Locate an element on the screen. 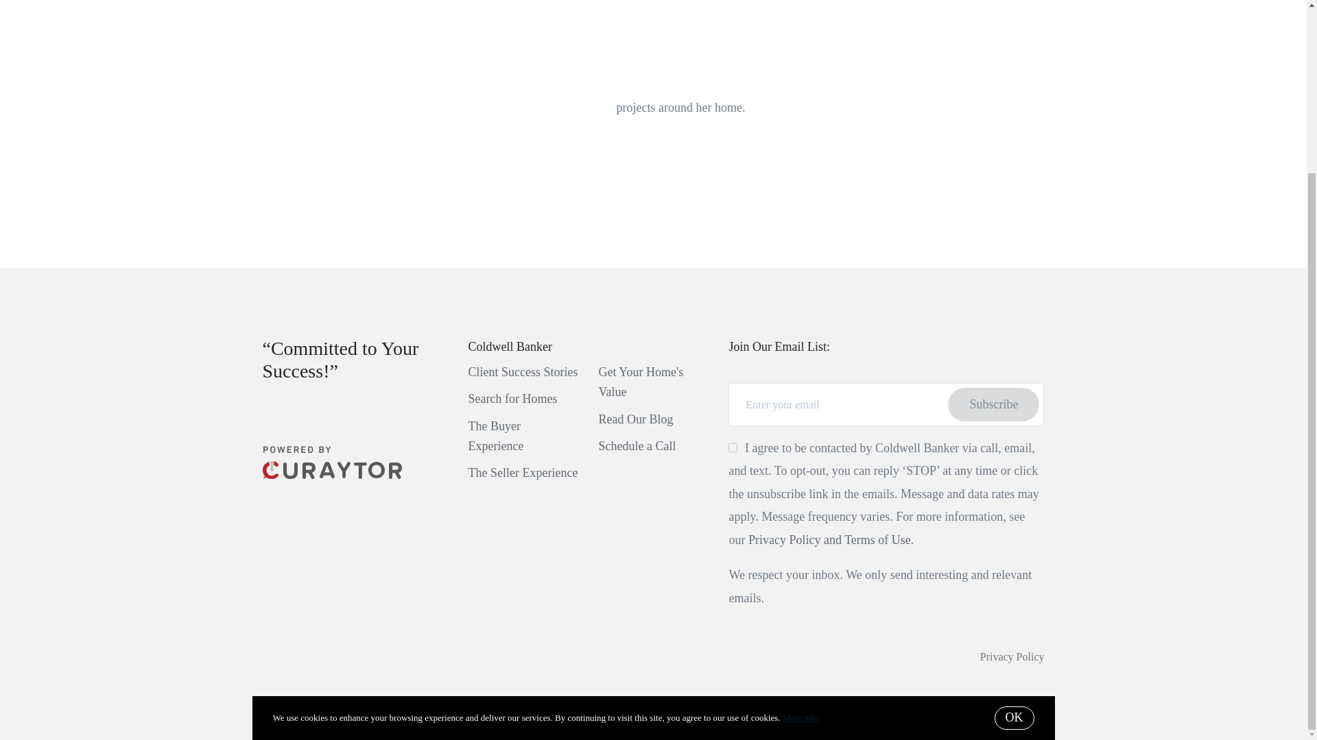 The height and width of the screenshot is (740, 1317). Get Your Home's Value is located at coordinates (641, 382).